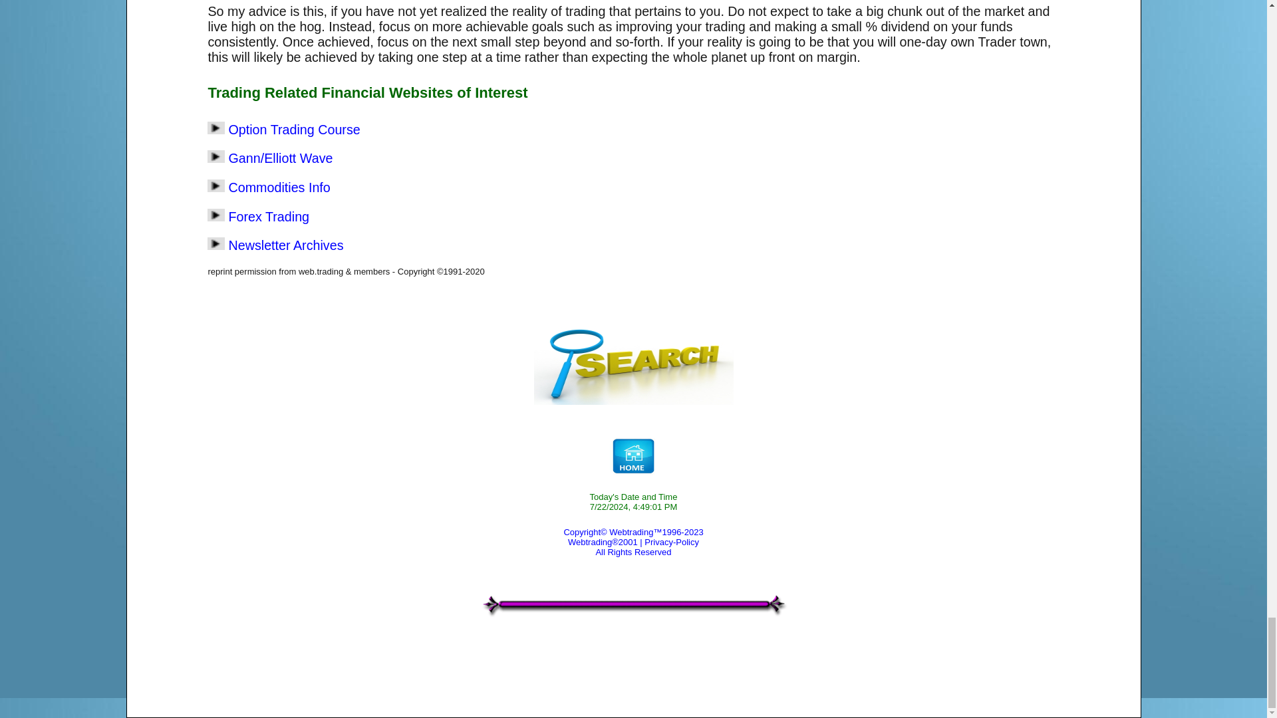  Describe the element at coordinates (294, 129) in the screenshot. I see `Option Trading Course` at that location.